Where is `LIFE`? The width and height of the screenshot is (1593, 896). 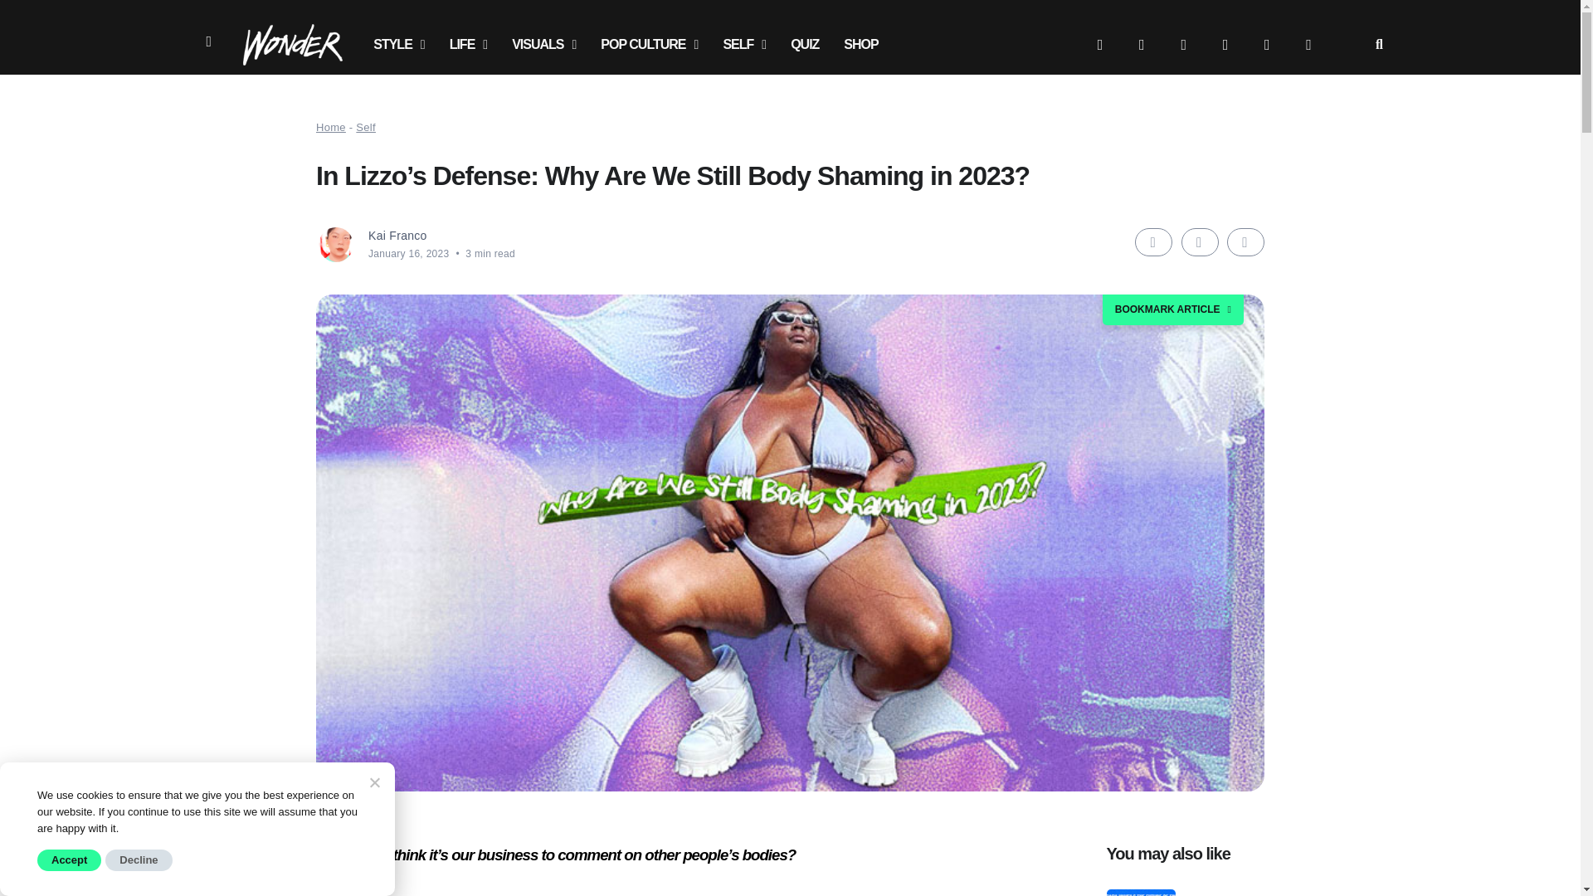
LIFE is located at coordinates (468, 45).